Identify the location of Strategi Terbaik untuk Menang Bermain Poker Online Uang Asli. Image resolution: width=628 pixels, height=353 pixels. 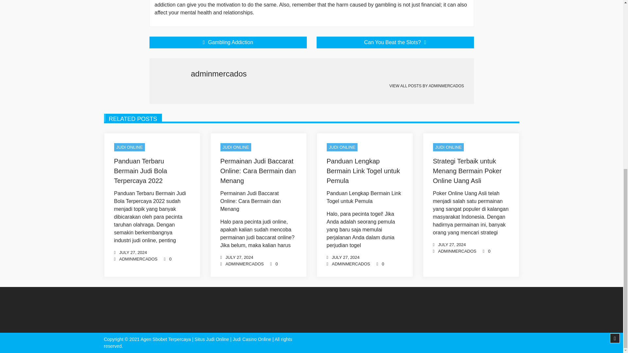
(467, 171).